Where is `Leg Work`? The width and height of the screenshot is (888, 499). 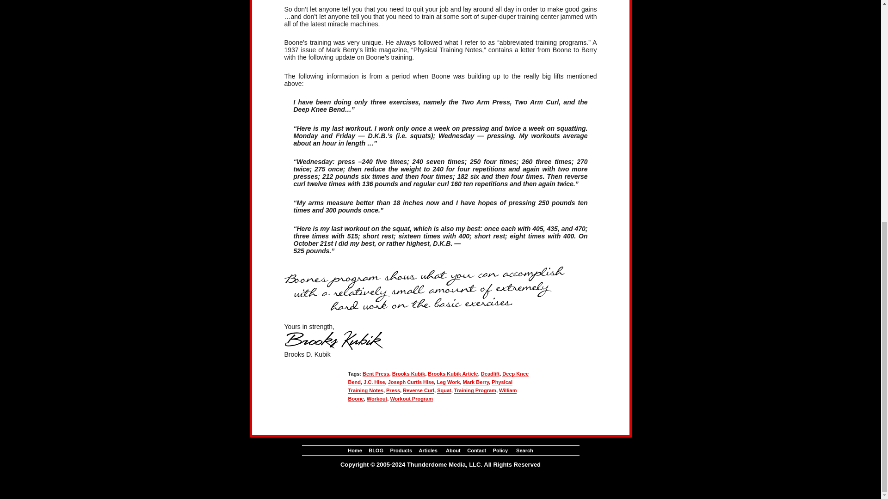 Leg Work is located at coordinates (448, 382).